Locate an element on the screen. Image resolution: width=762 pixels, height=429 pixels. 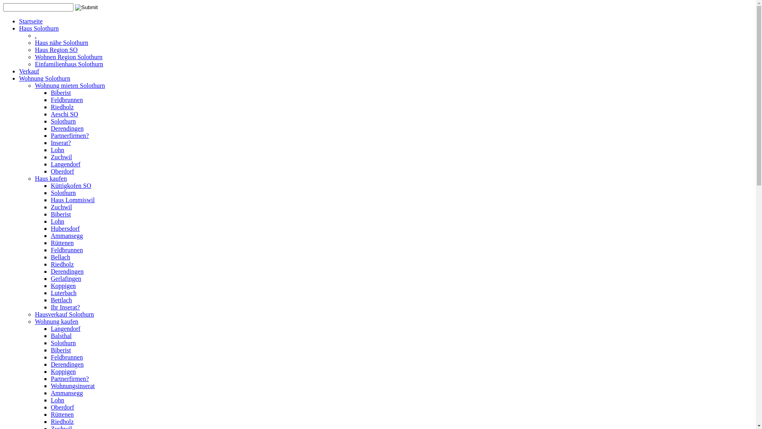
Inserat? is located at coordinates (61, 143).